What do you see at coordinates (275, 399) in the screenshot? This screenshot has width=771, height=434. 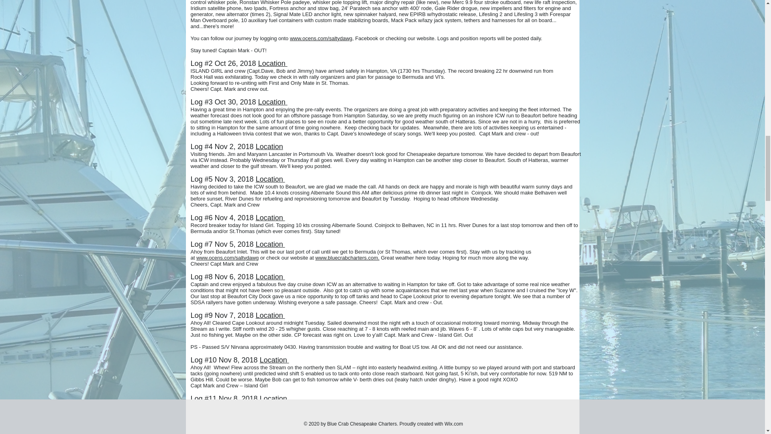 I see `Location ` at bounding box center [275, 399].